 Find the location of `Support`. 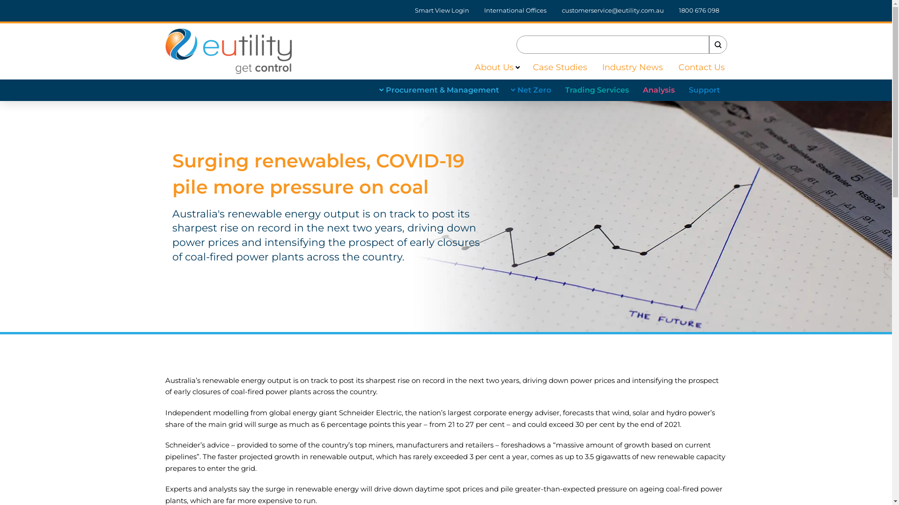

Support is located at coordinates (704, 90).